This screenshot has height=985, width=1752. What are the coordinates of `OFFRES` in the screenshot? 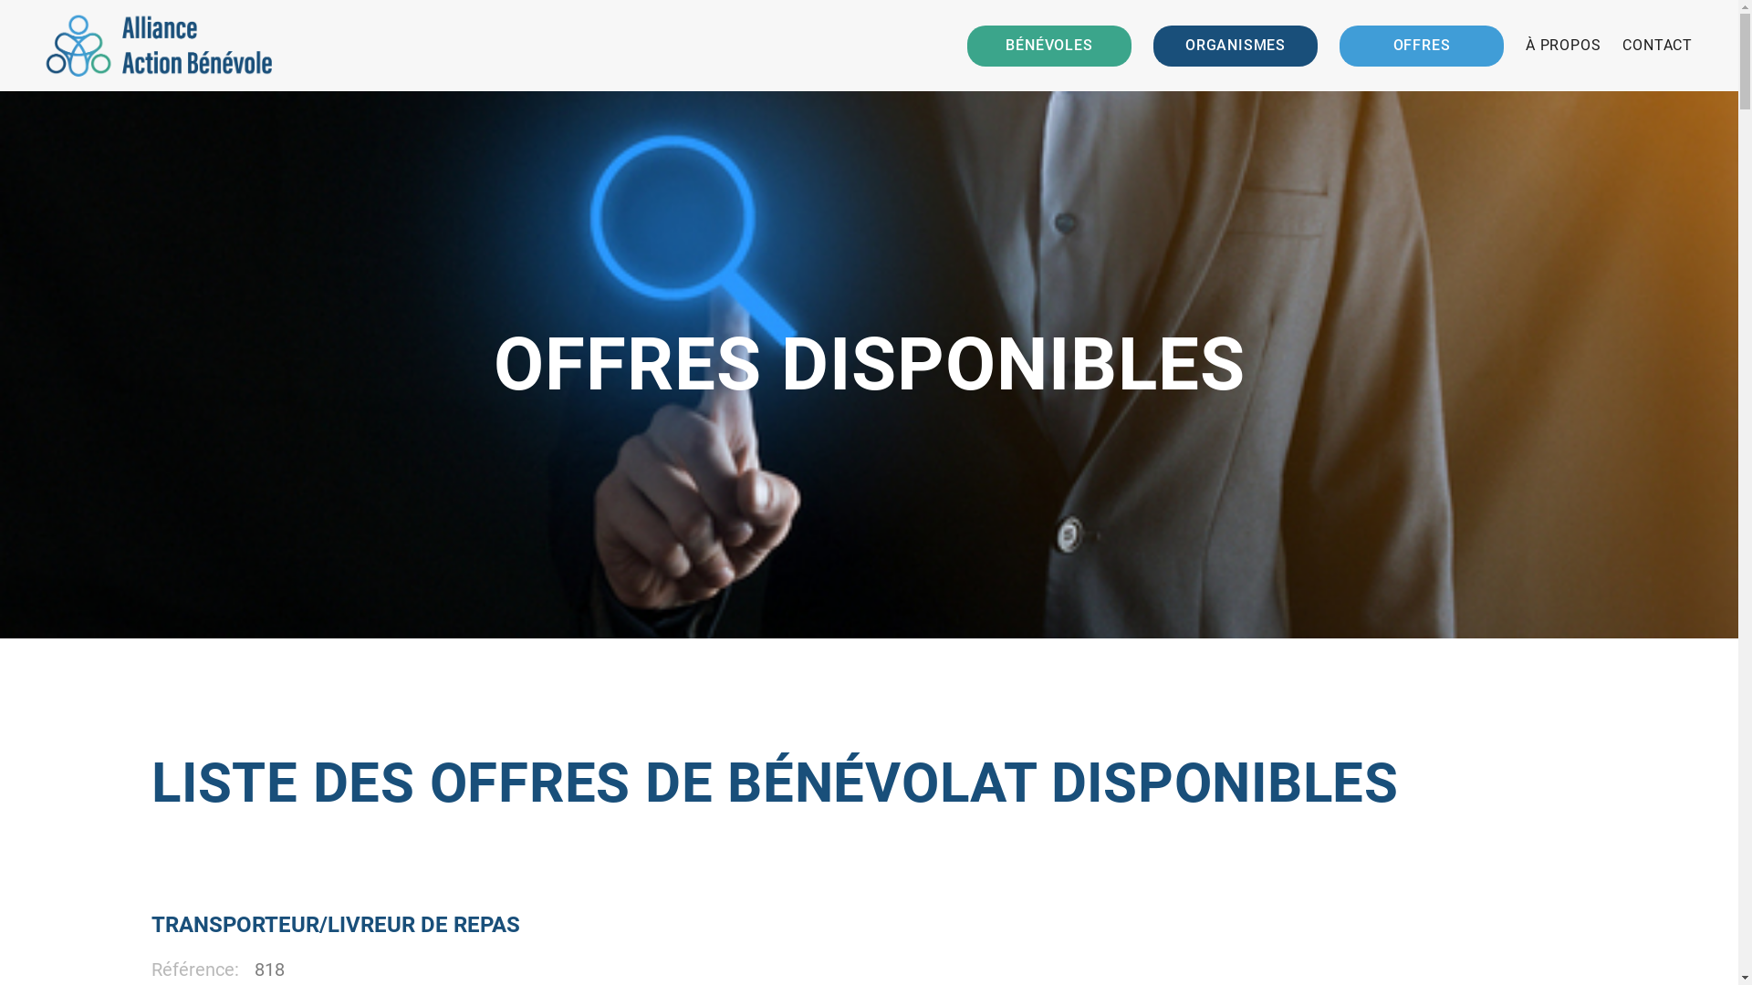 It's located at (1422, 46).